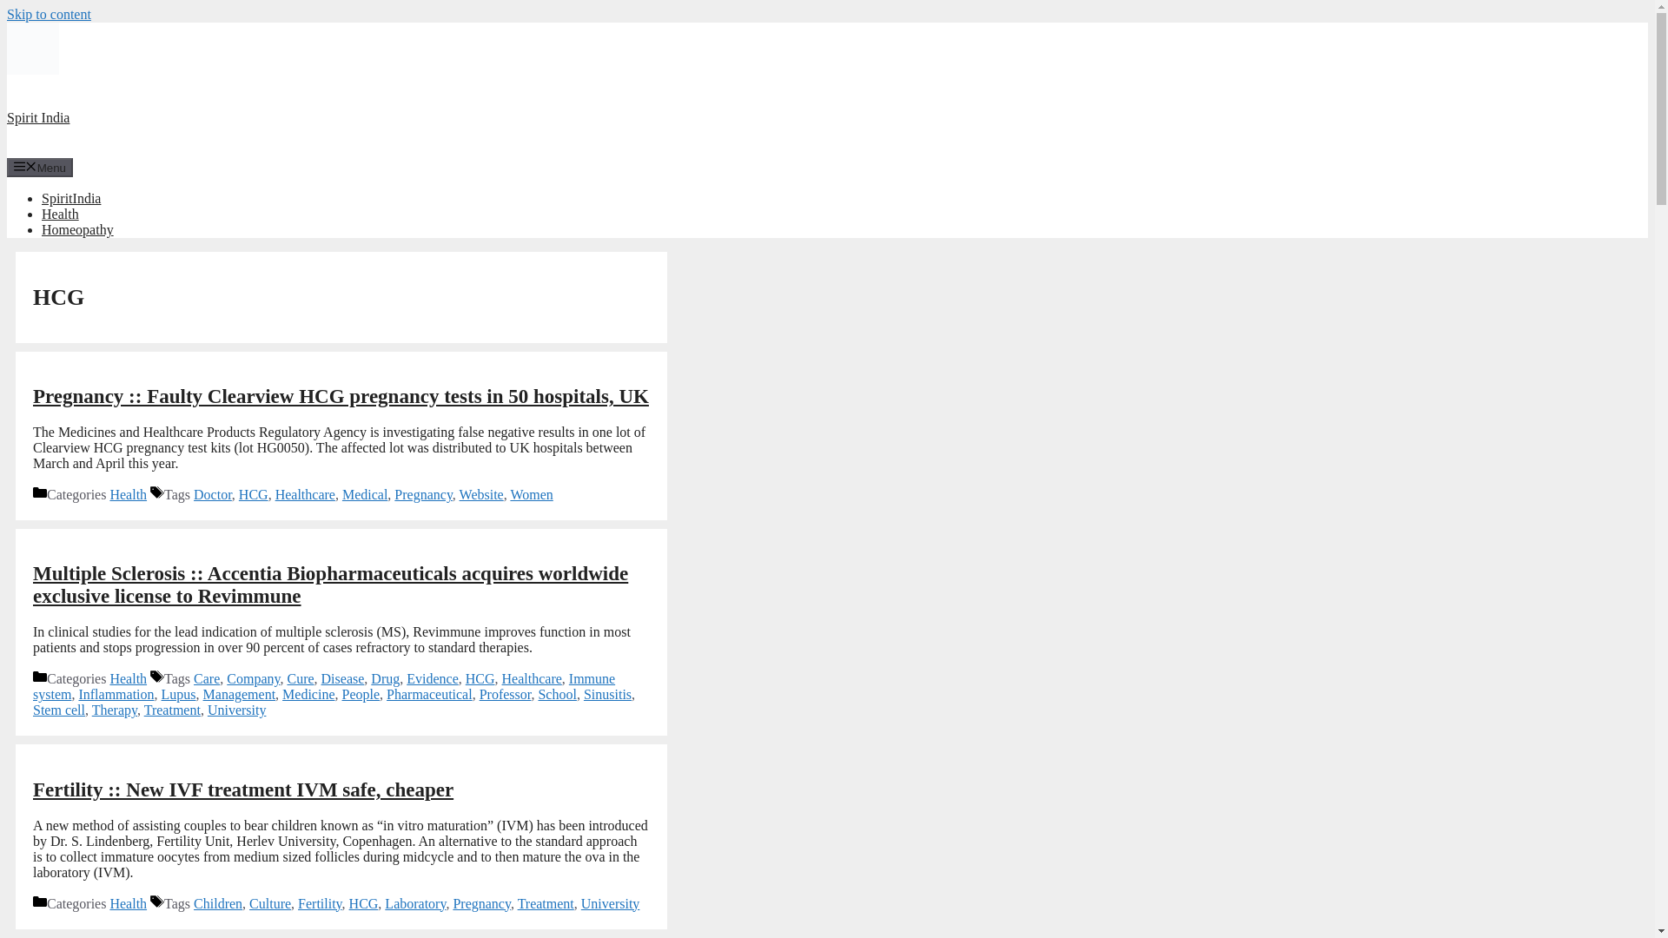 The width and height of the screenshot is (1668, 938). Describe the element at coordinates (49, 14) in the screenshot. I see `Skip to content` at that location.